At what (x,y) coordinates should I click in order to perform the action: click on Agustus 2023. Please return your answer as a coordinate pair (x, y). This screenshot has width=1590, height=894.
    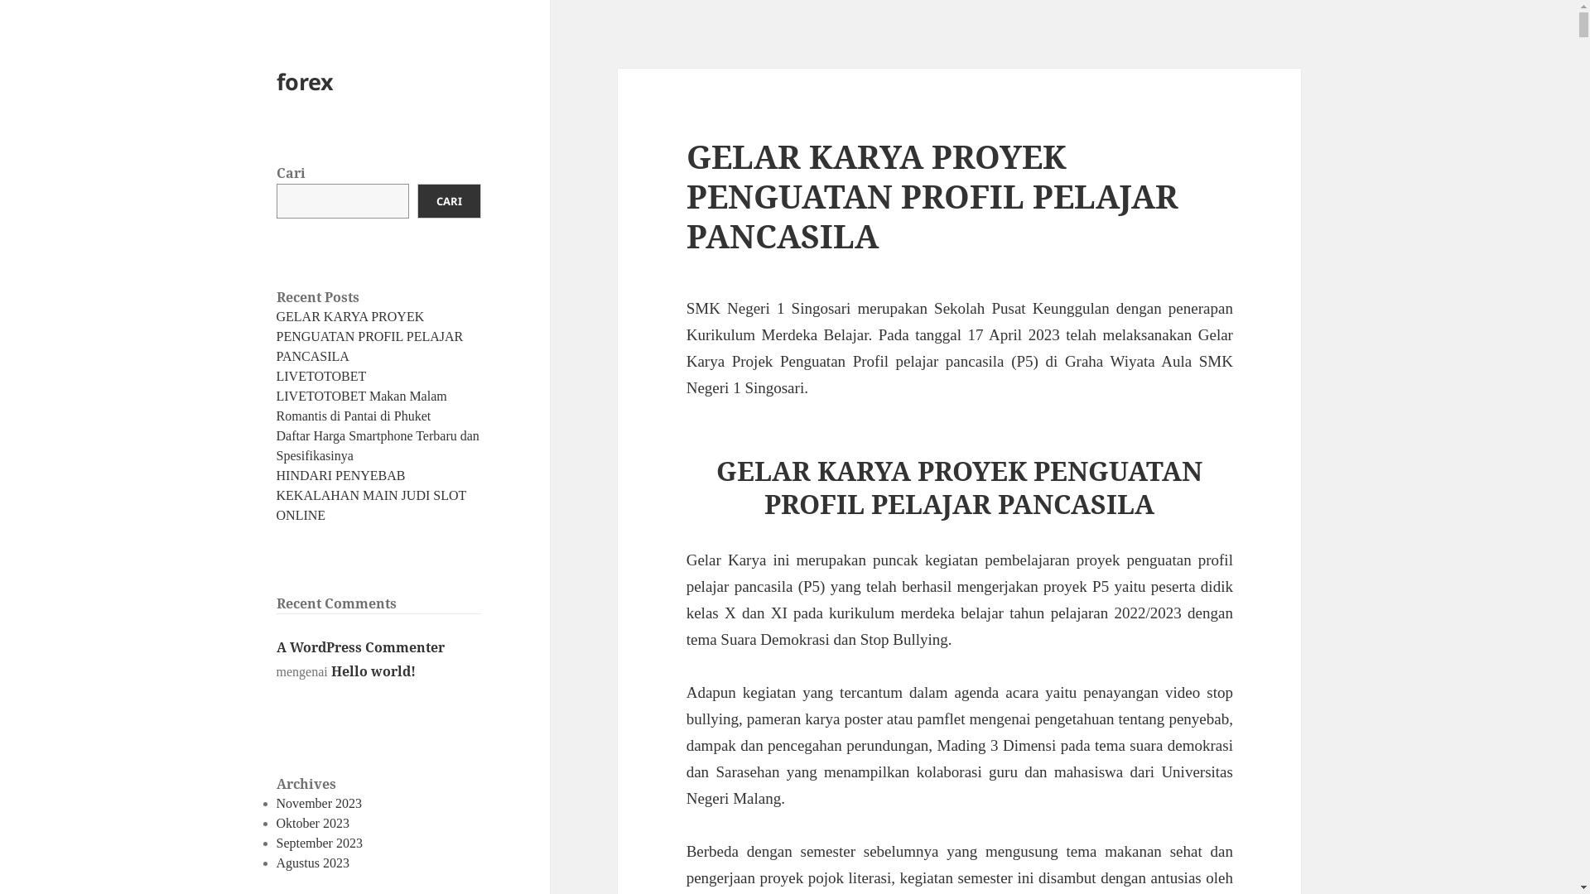
    Looking at the image, I should click on (313, 863).